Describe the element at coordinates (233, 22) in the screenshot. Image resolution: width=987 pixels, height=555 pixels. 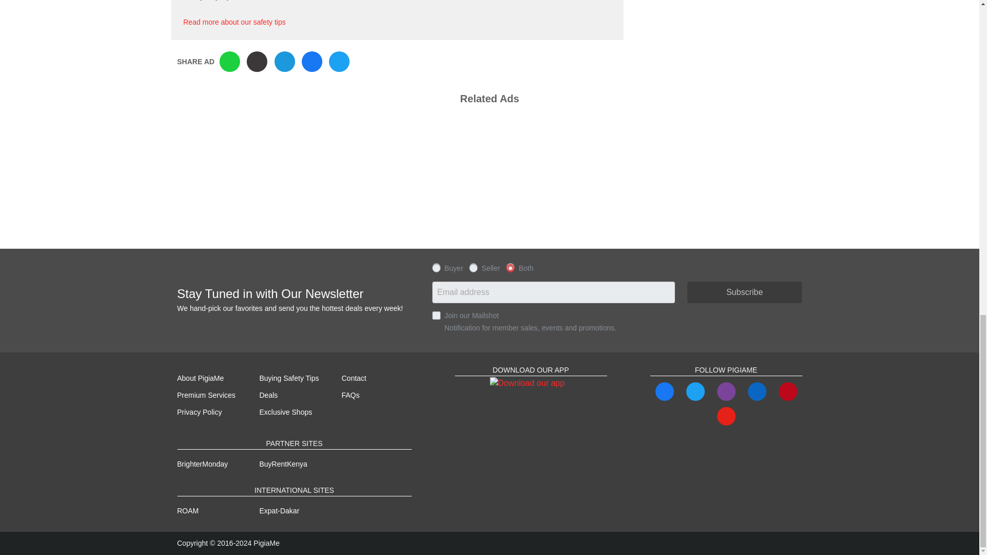
I see `Read more about our safety tips` at that location.